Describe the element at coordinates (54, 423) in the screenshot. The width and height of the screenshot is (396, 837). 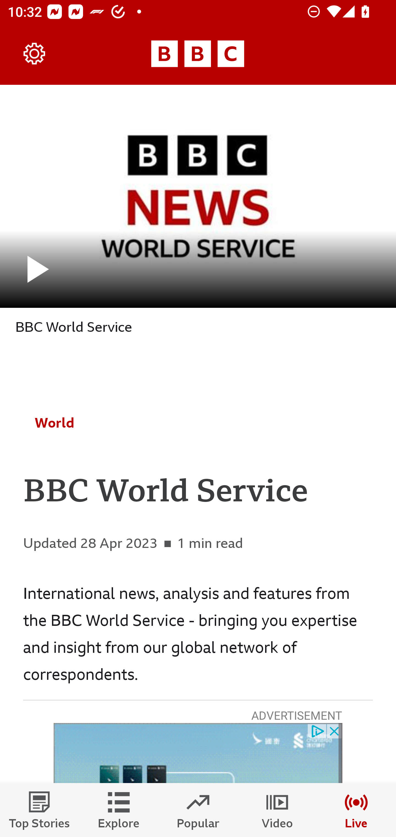
I see `World` at that location.